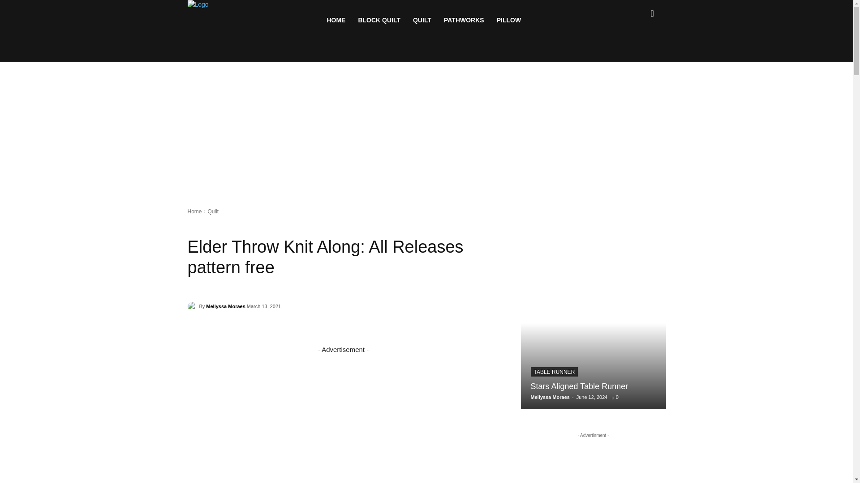  I want to click on Quilt, so click(212, 211).